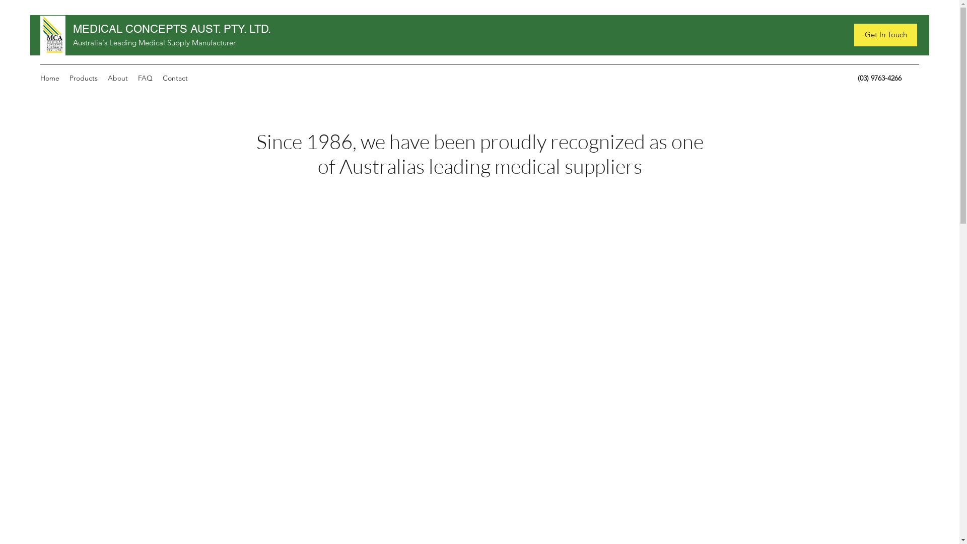 This screenshot has width=967, height=544. I want to click on Contact, so click(175, 78).